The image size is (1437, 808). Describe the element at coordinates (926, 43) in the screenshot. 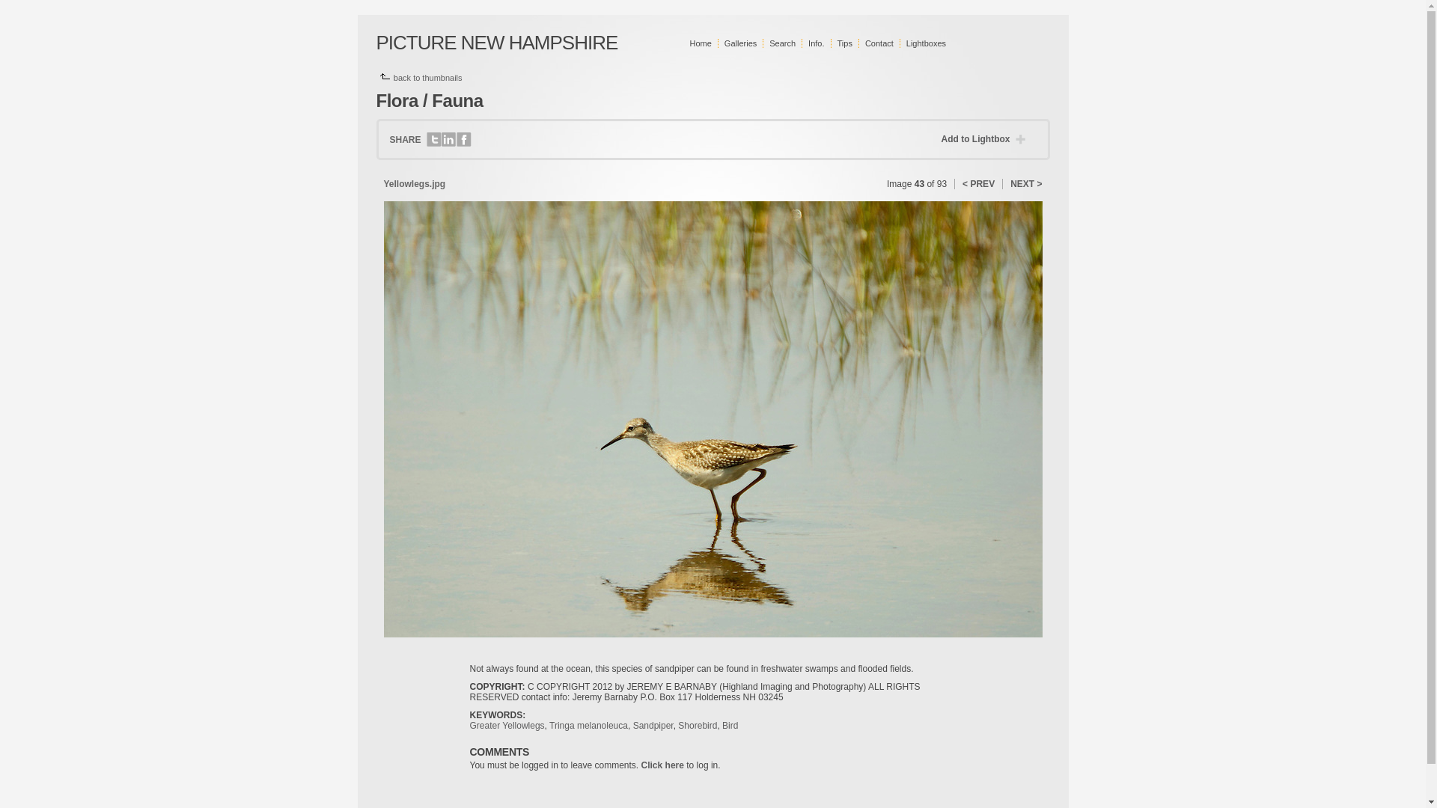

I see `Lightboxes` at that location.